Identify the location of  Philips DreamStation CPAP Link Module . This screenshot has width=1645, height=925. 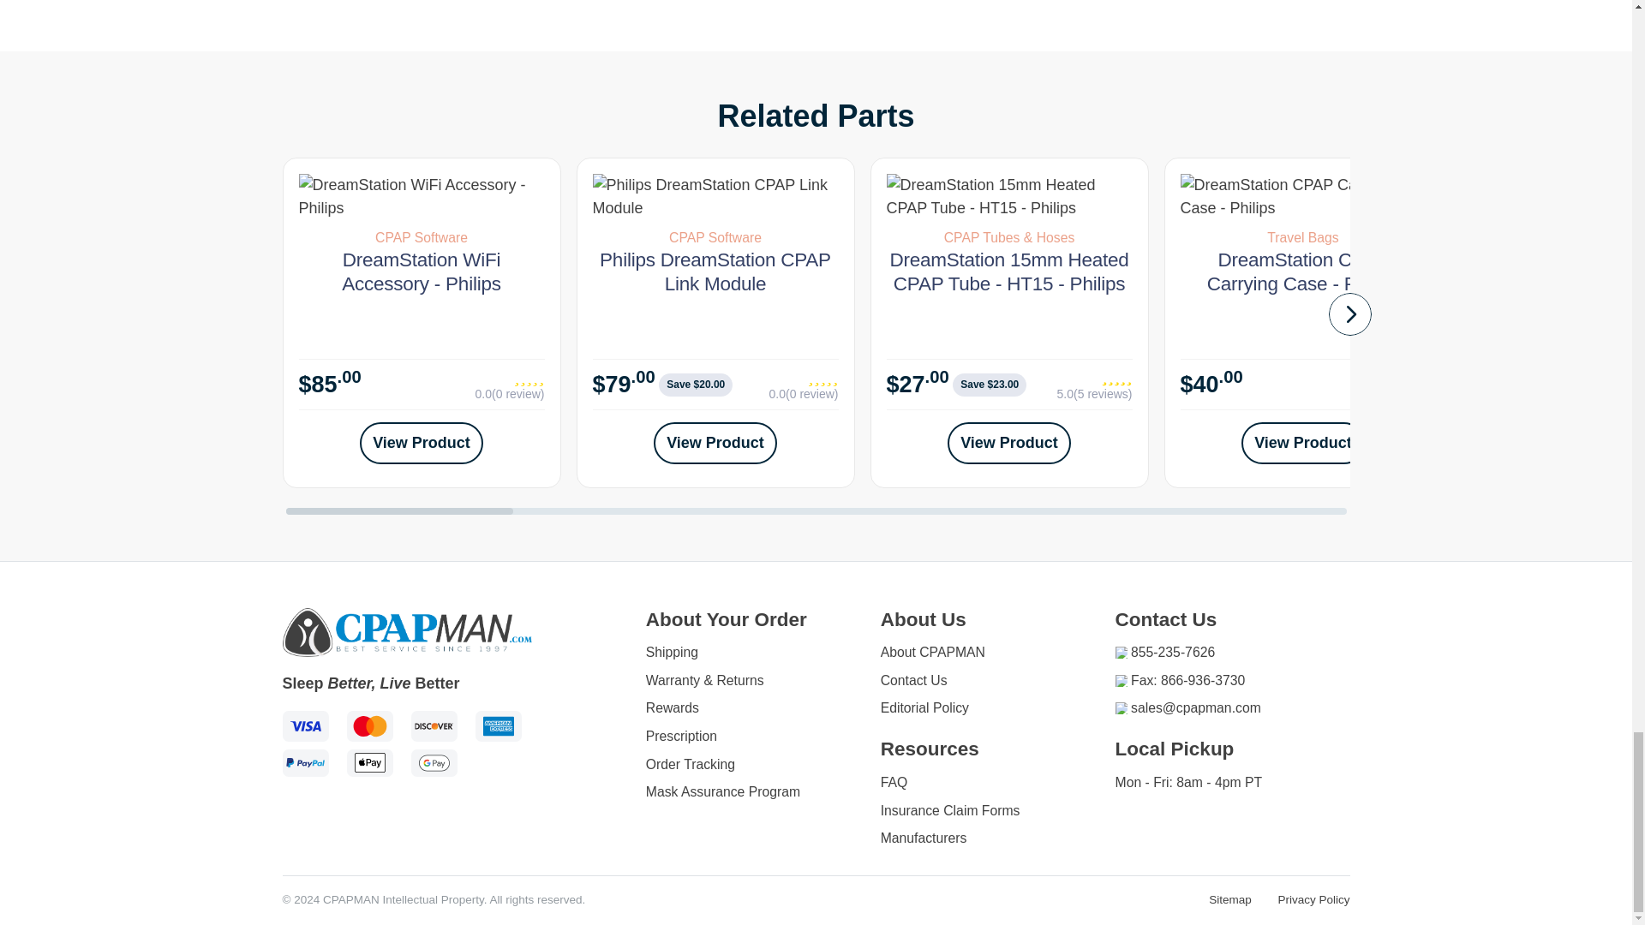
(715, 197).